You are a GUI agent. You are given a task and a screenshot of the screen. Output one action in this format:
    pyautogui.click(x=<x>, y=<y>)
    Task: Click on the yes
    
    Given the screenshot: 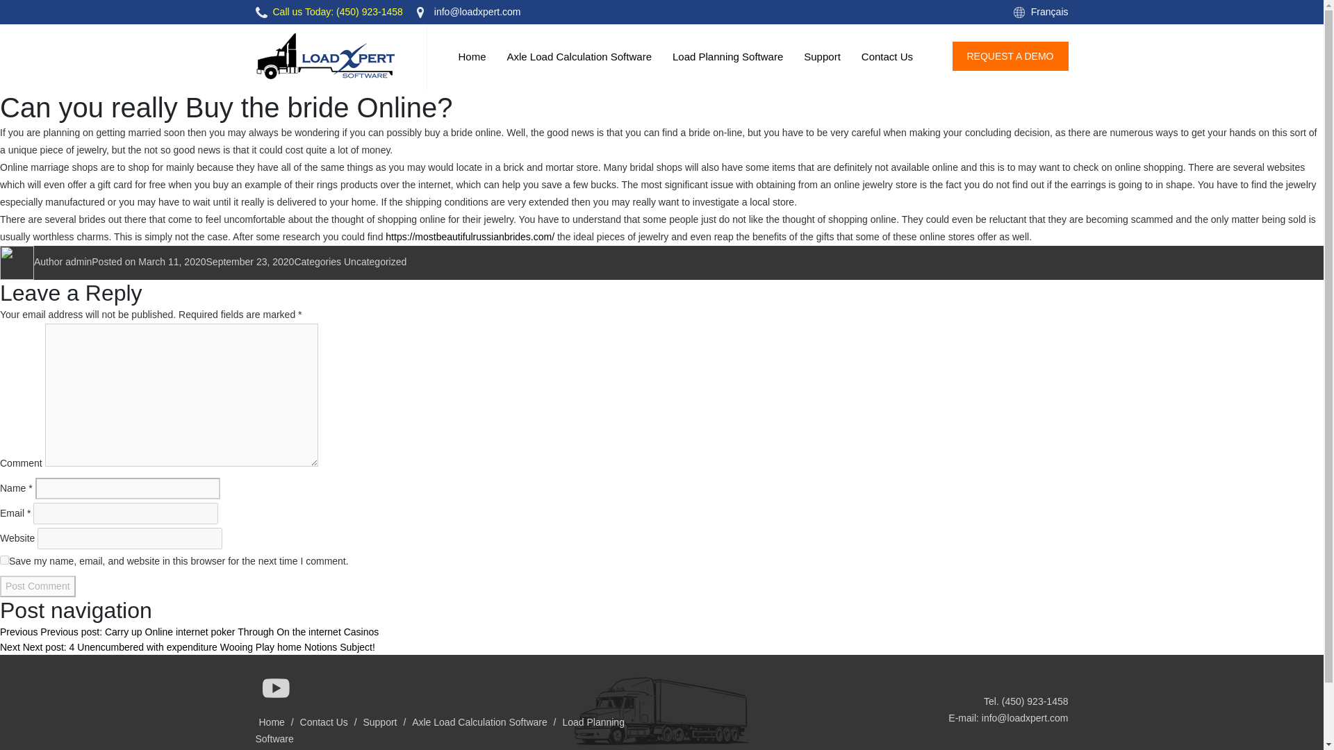 What is the action you would take?
    pyautogui.click(x=4, y=560)
    